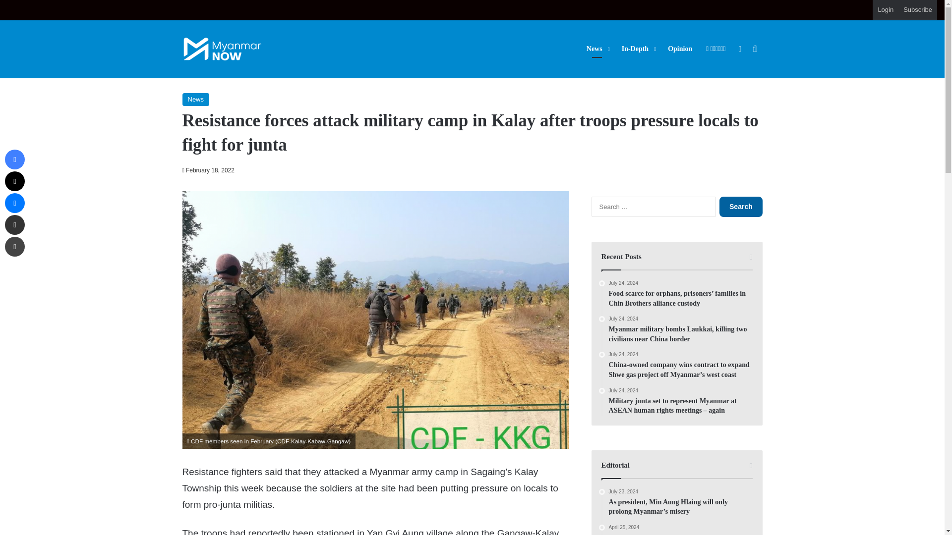  Describe the element at coordinates (222, 49) in the screenshot. I see `Myanmar Now` at that location.